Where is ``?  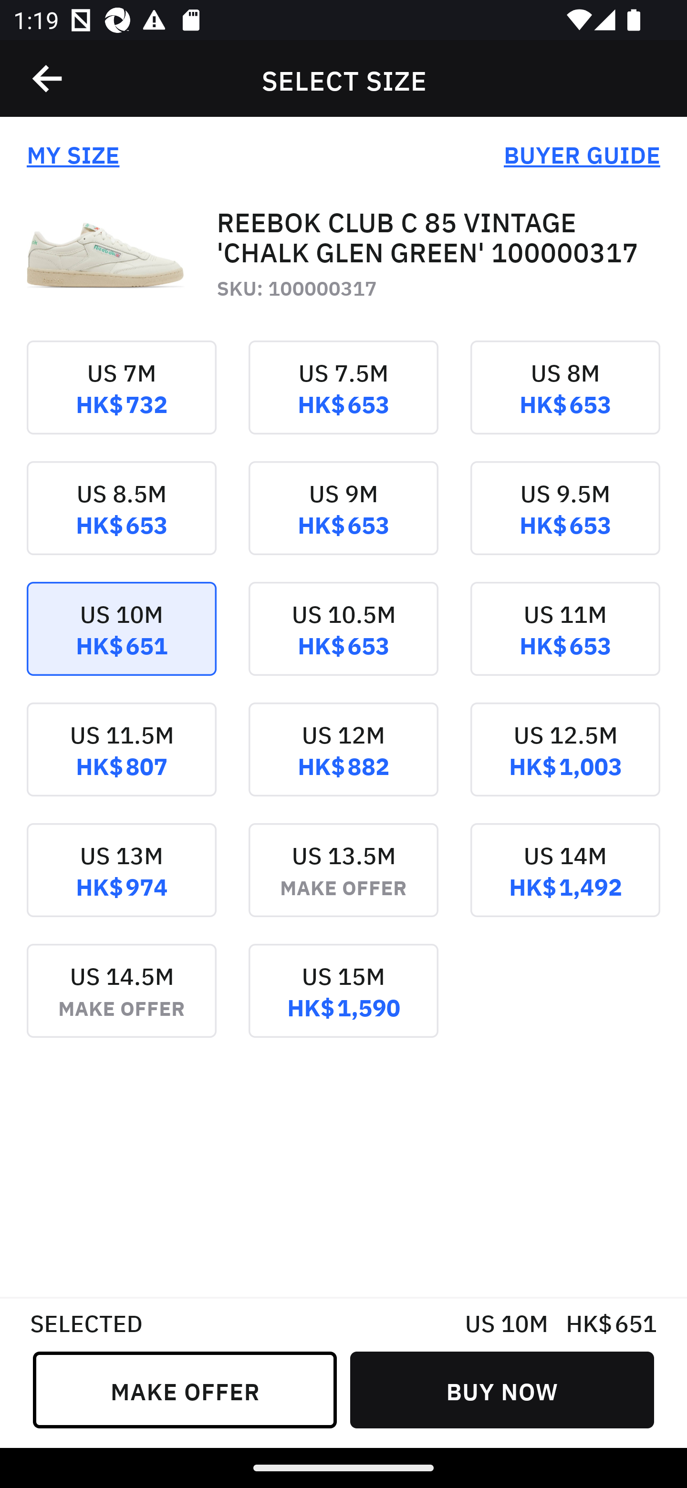  is located at coordinates (48, 79).